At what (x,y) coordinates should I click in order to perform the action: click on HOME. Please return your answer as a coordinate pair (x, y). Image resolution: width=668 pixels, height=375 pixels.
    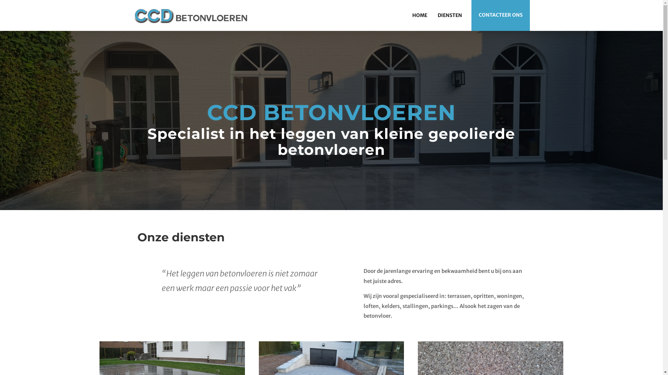
    Looking at the image, I should click on (420, 15).